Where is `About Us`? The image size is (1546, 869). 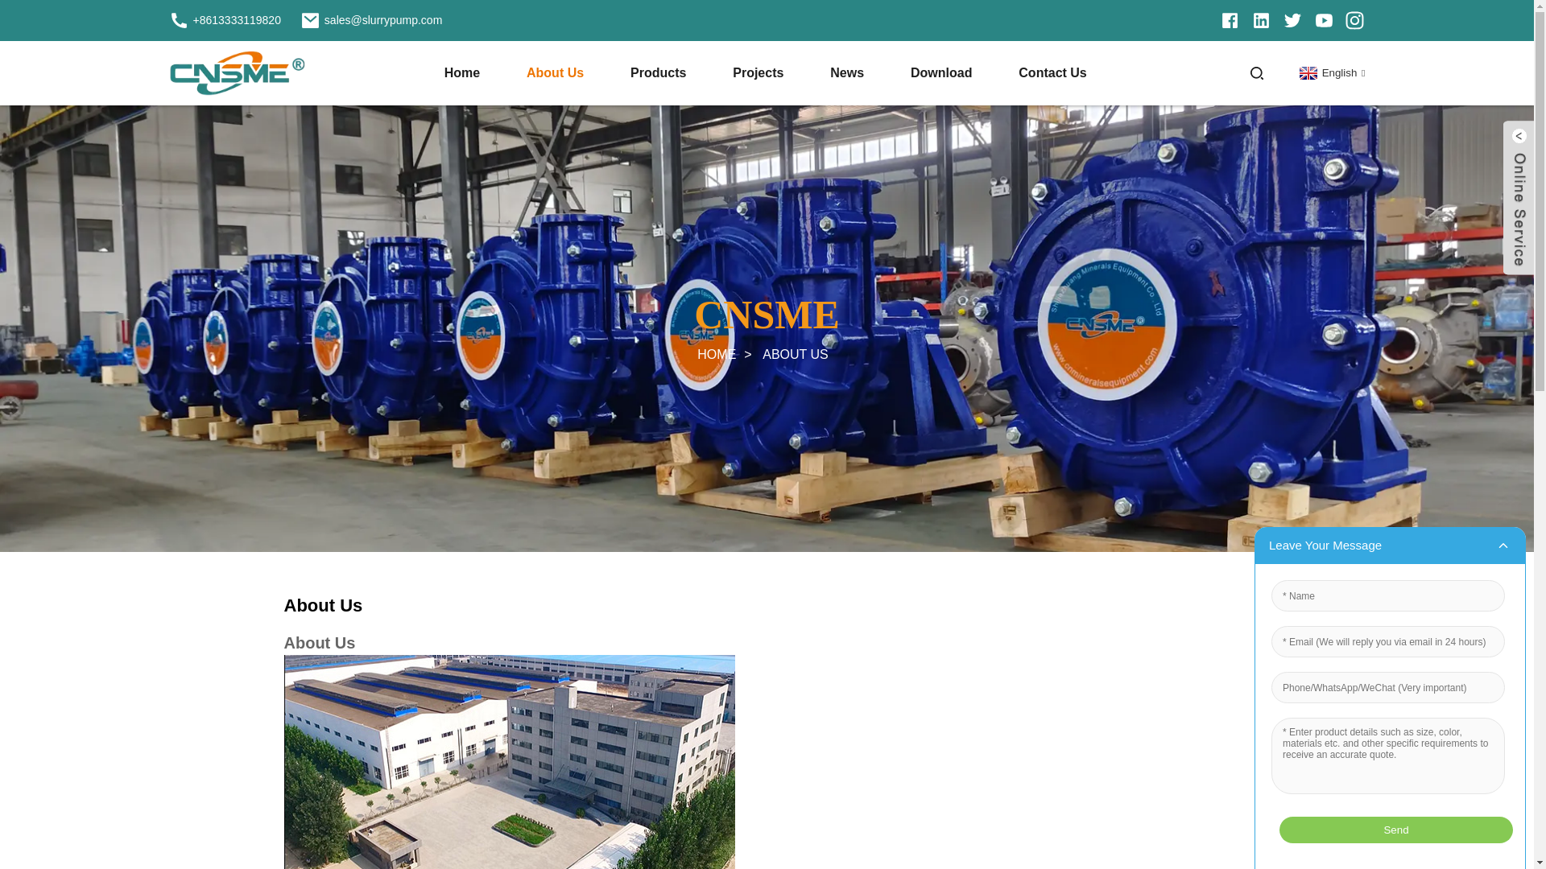
About Us is located at coordinates (556, 73).